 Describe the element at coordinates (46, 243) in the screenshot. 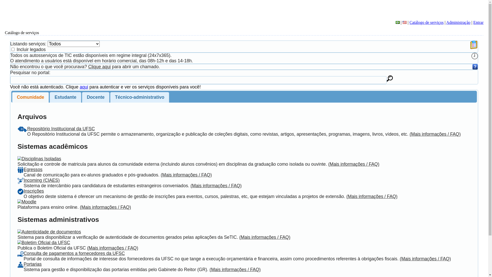

I see `Boletim Oficial da UFSC` at that location.